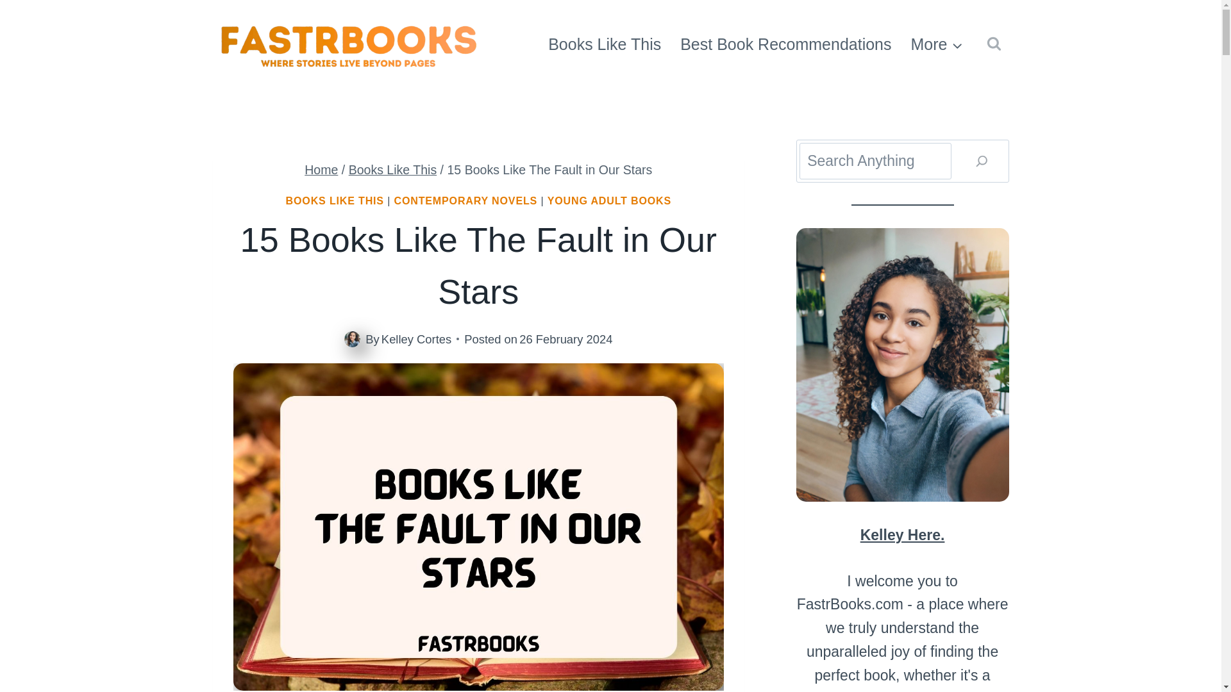 Image resolution: width=1231 pixels, height=692 pixels. Describe the element at coordinates (605, 44) in the screenshot. I see `Books Like This` at that location.